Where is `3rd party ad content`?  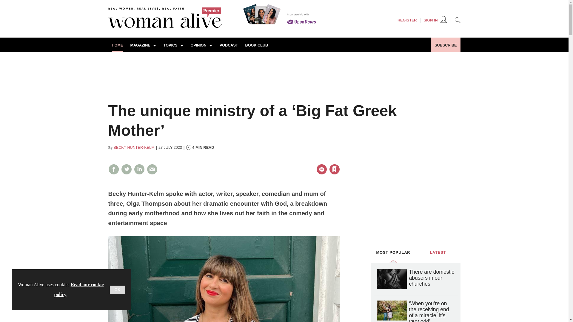 3rd party ad content is located at coordinates (415, 197).